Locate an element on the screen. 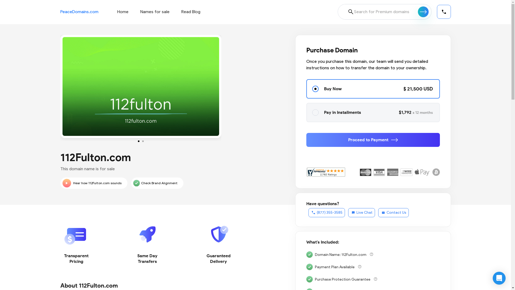  Read Blog is located at coordinates (191, 12).